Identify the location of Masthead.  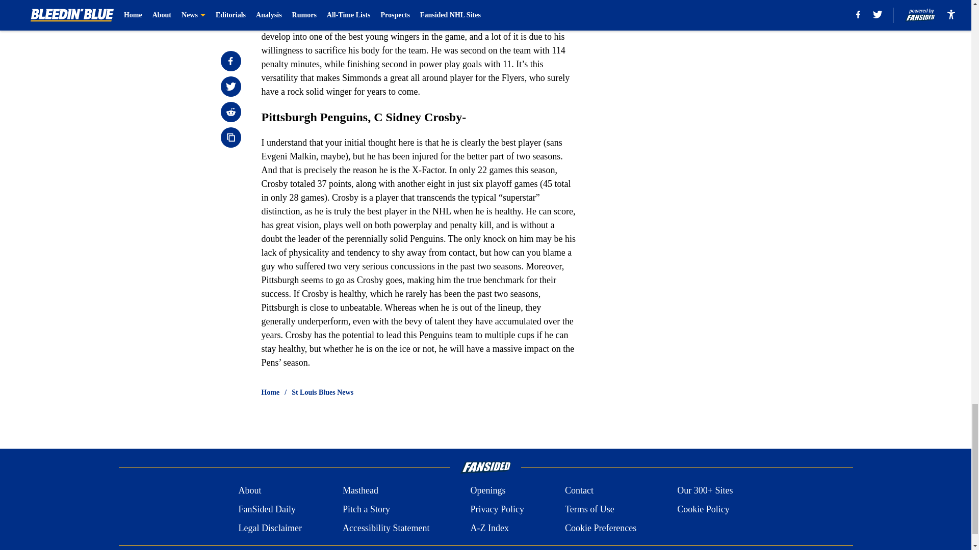
(360, 491).